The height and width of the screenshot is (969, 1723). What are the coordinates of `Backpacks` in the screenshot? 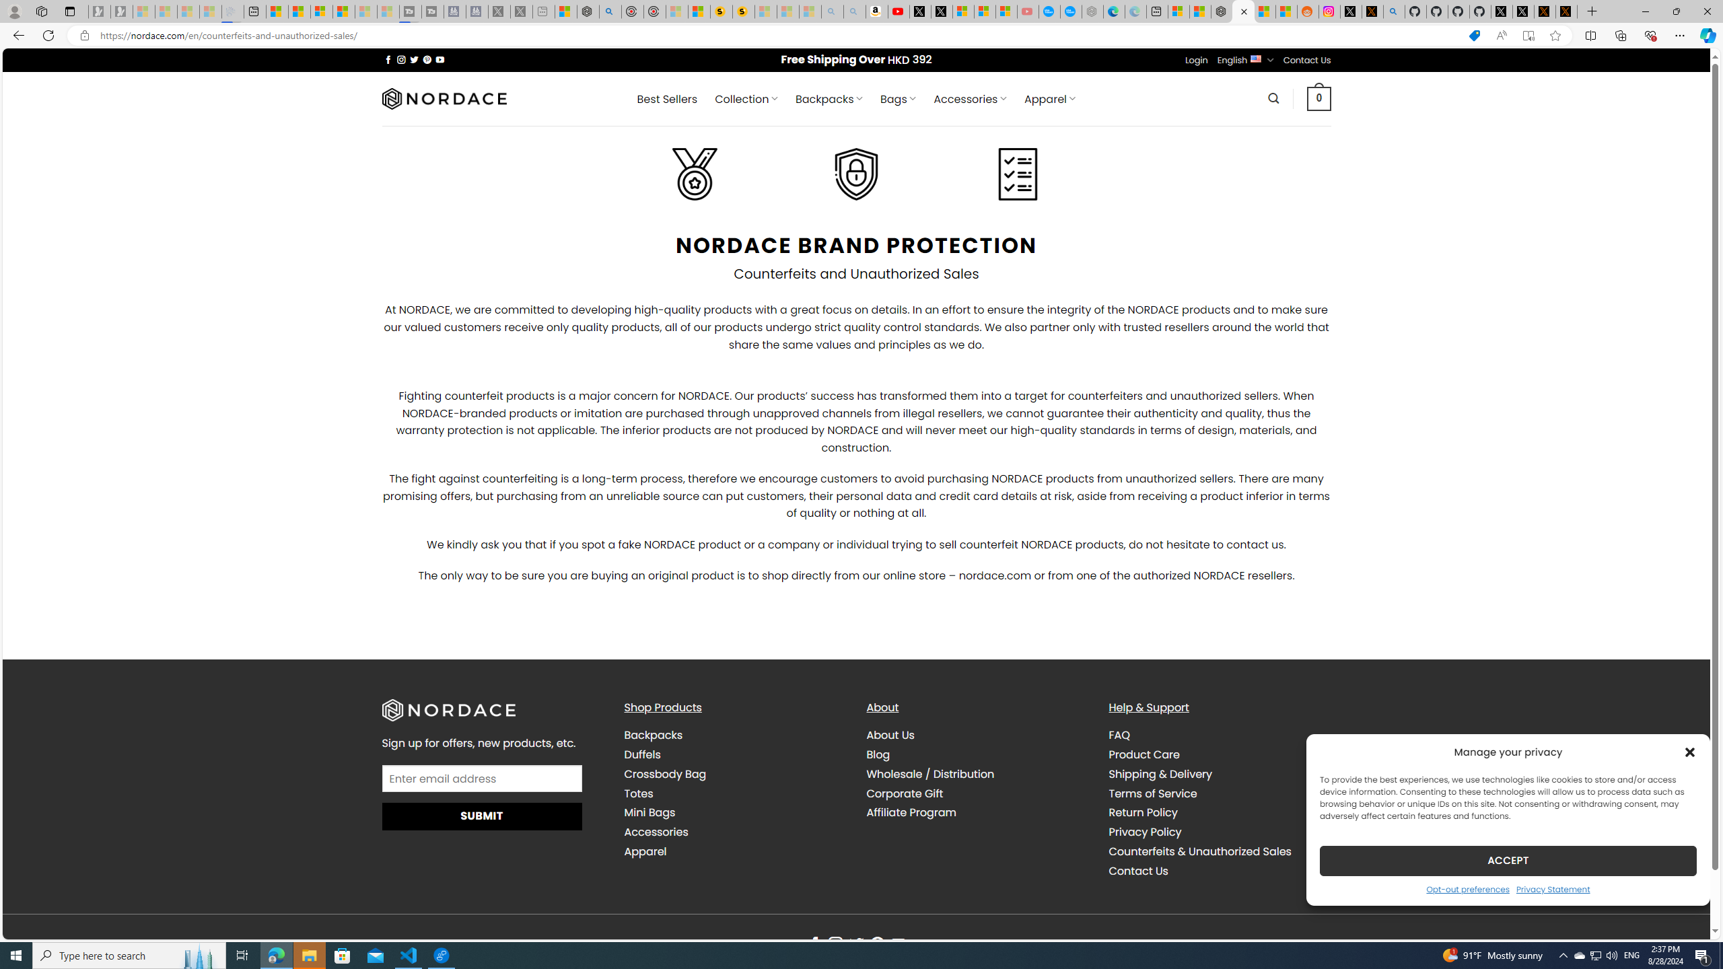 It's located at (653, 735).